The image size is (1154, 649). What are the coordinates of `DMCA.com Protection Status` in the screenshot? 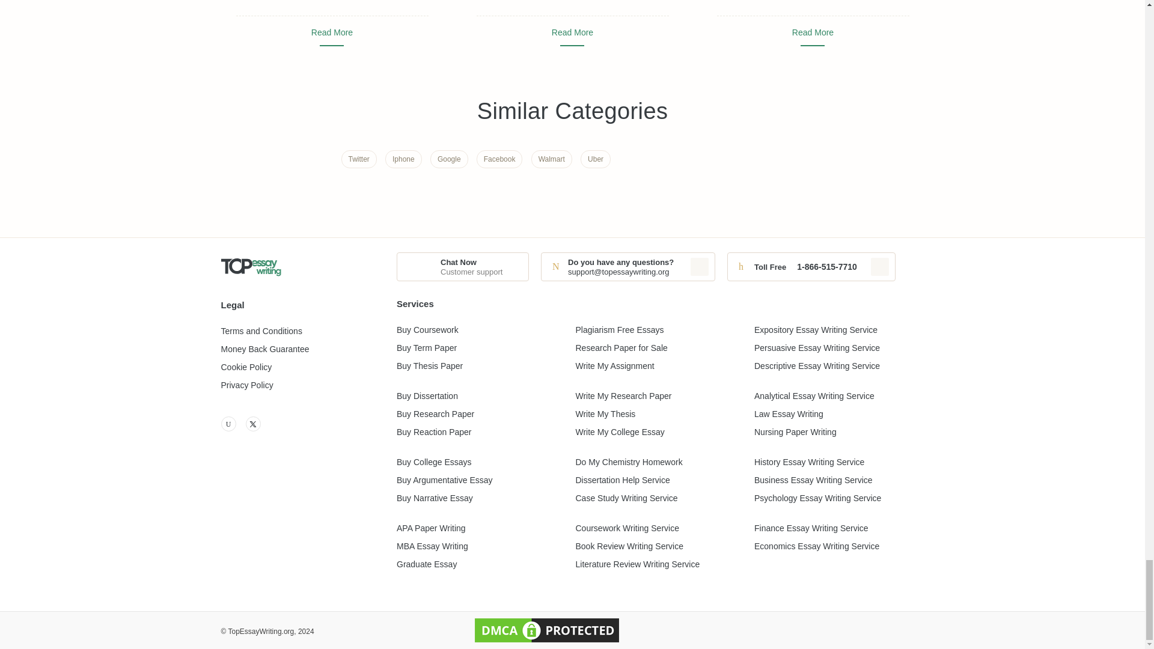 It's located at (547, 630).